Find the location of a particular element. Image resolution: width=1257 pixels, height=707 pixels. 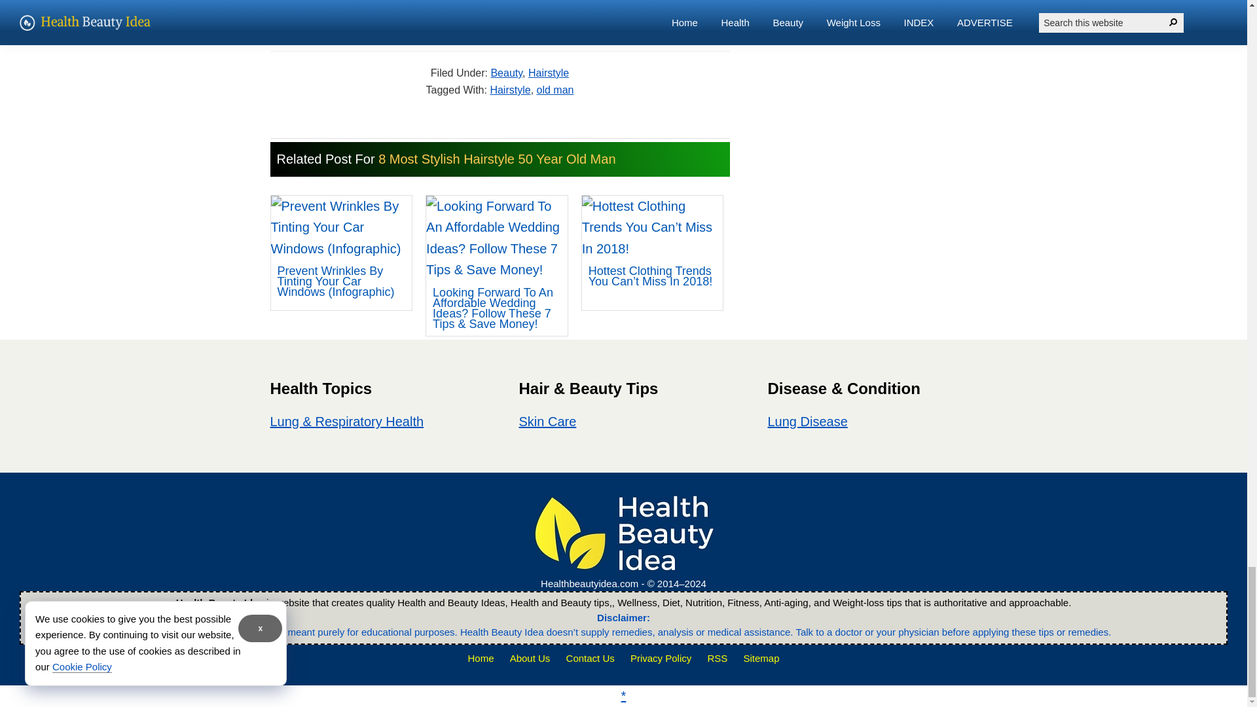

Facebook is located at coordinates (306, 13).